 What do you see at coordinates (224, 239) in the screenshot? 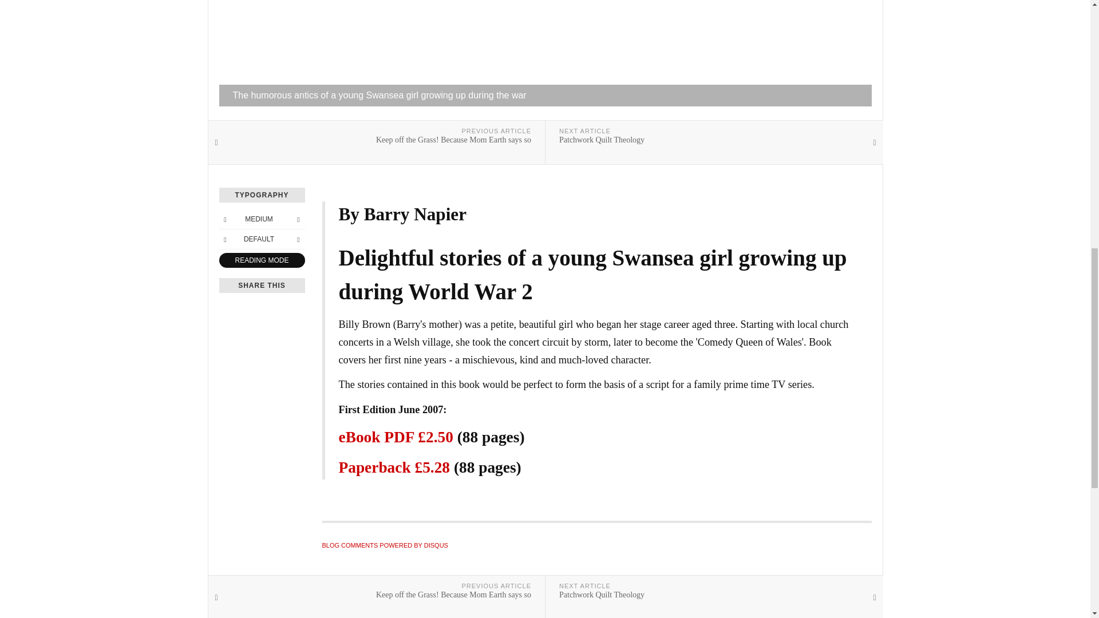
I see `Previous Font Style` at bounding box center [224, 239].